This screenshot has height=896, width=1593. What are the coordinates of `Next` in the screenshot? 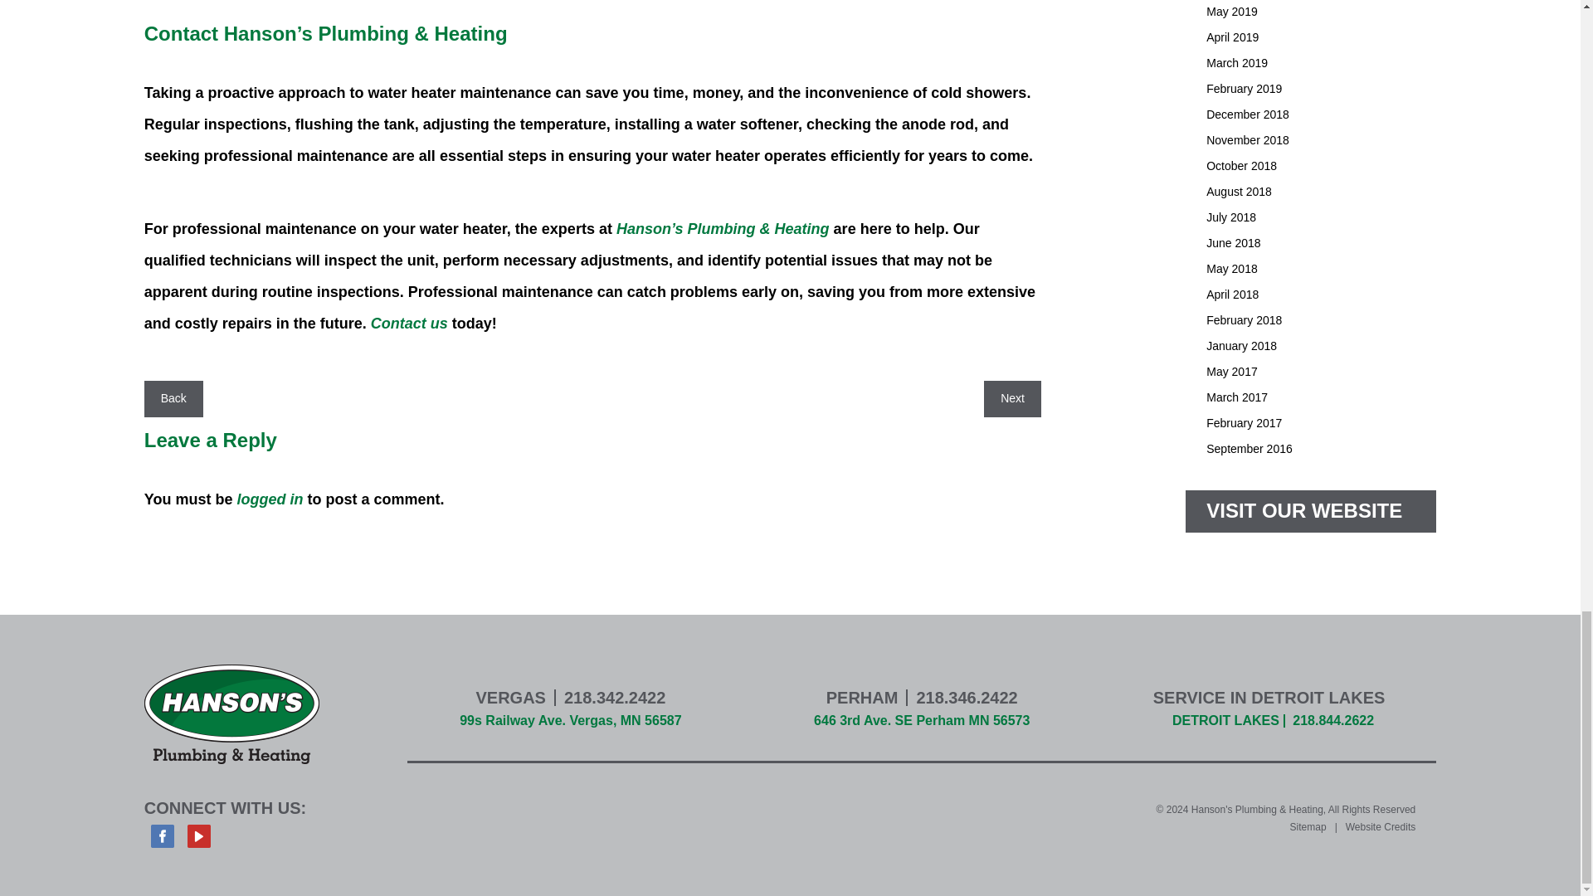 It's located at (1012, 398).